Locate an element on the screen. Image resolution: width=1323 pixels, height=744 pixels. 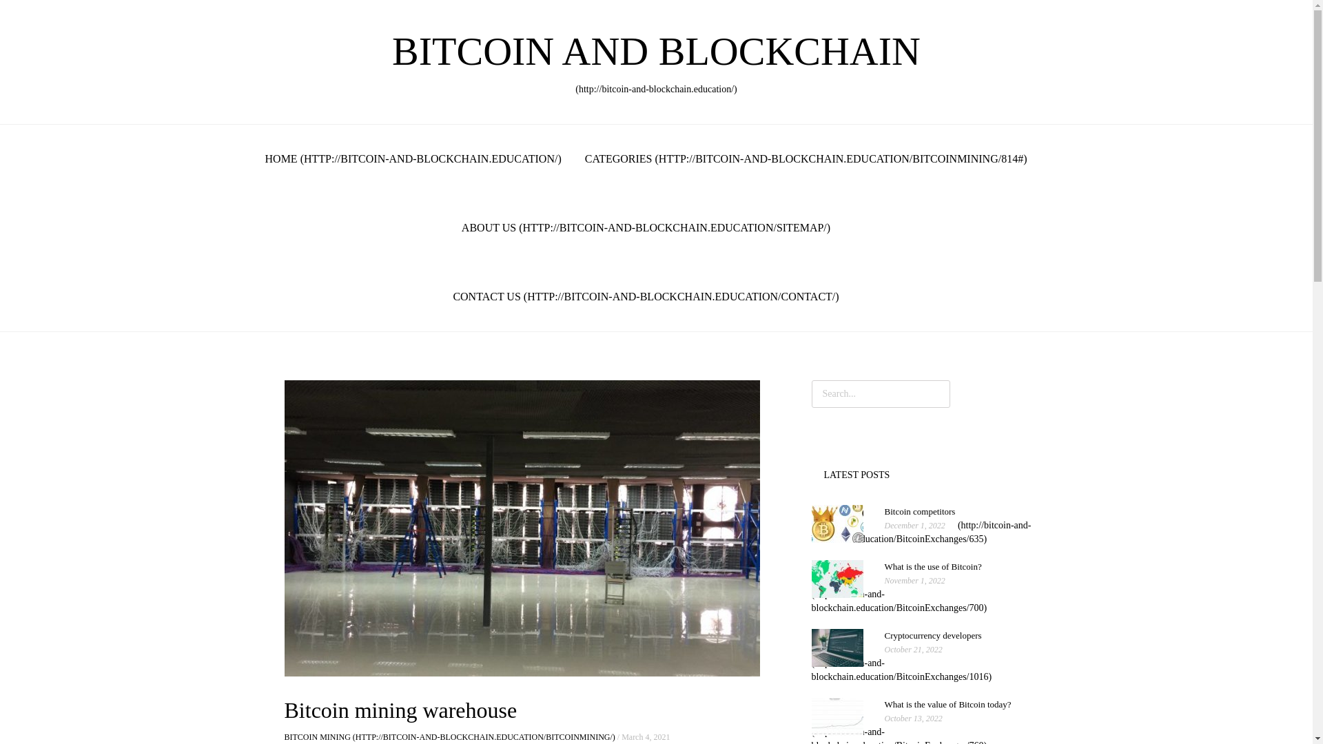
ABOUT US is located at coordinates (413, 158).